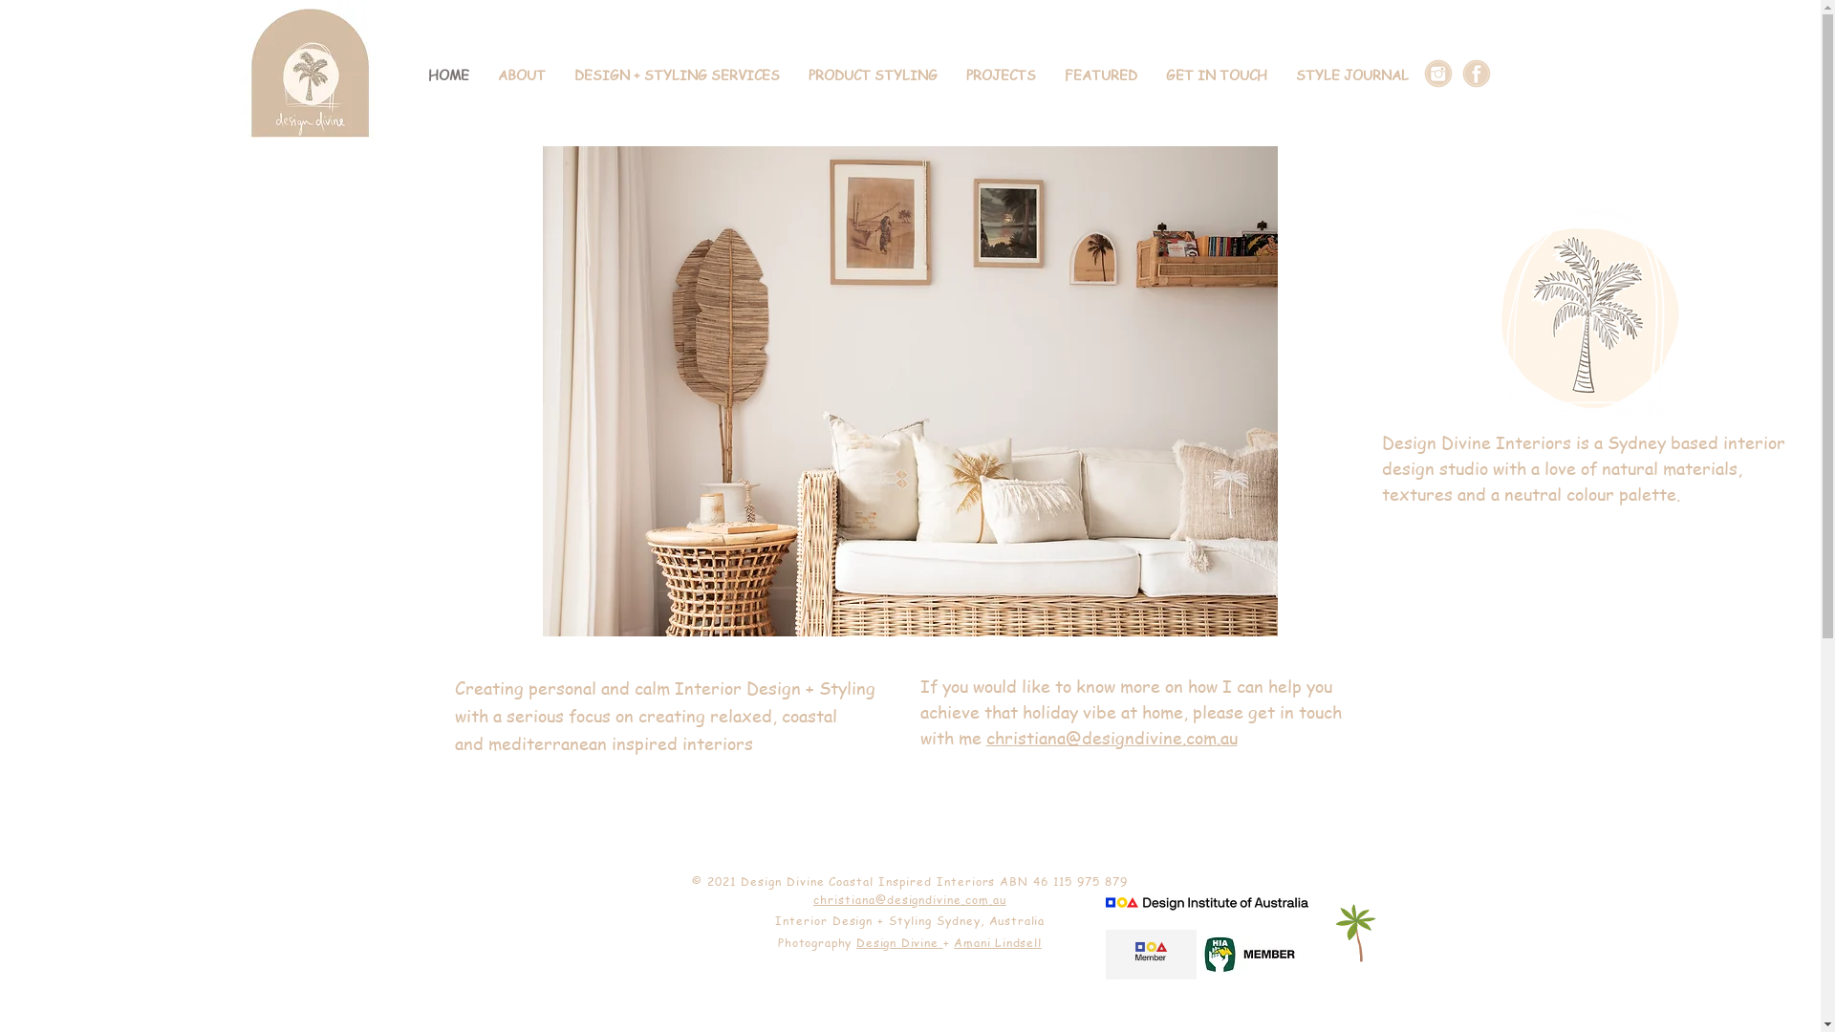 The height and width of the screenshot is (1032, 1835). What do you see at coordinates (522, 75) in the screenshot?
I see `ABOUT` at bounding box center [522, 75].